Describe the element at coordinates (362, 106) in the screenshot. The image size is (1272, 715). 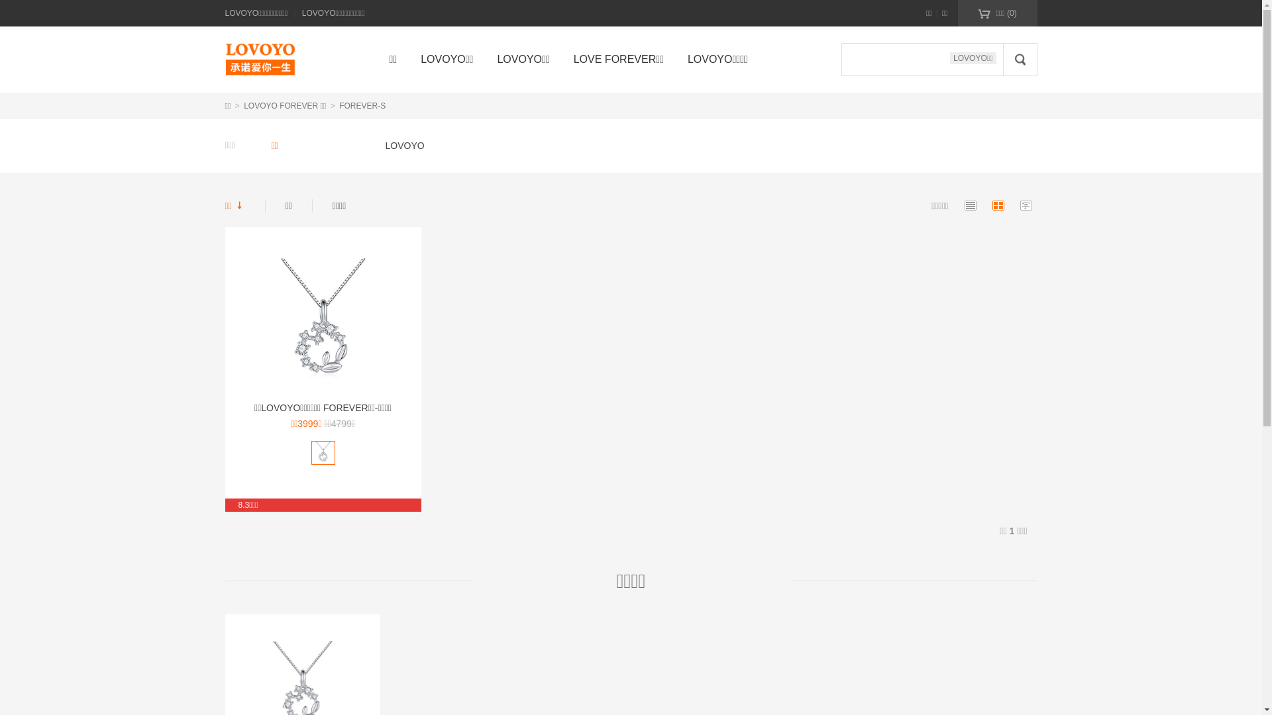
I see `FOREVER-S` at that location.